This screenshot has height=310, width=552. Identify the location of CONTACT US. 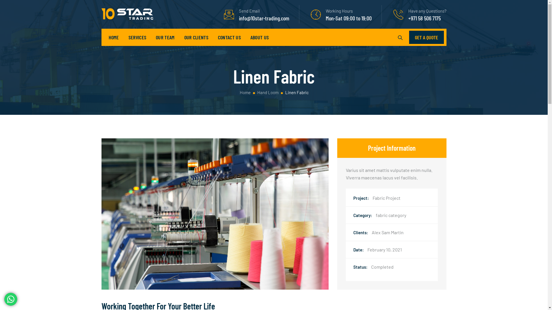
(229, 37).